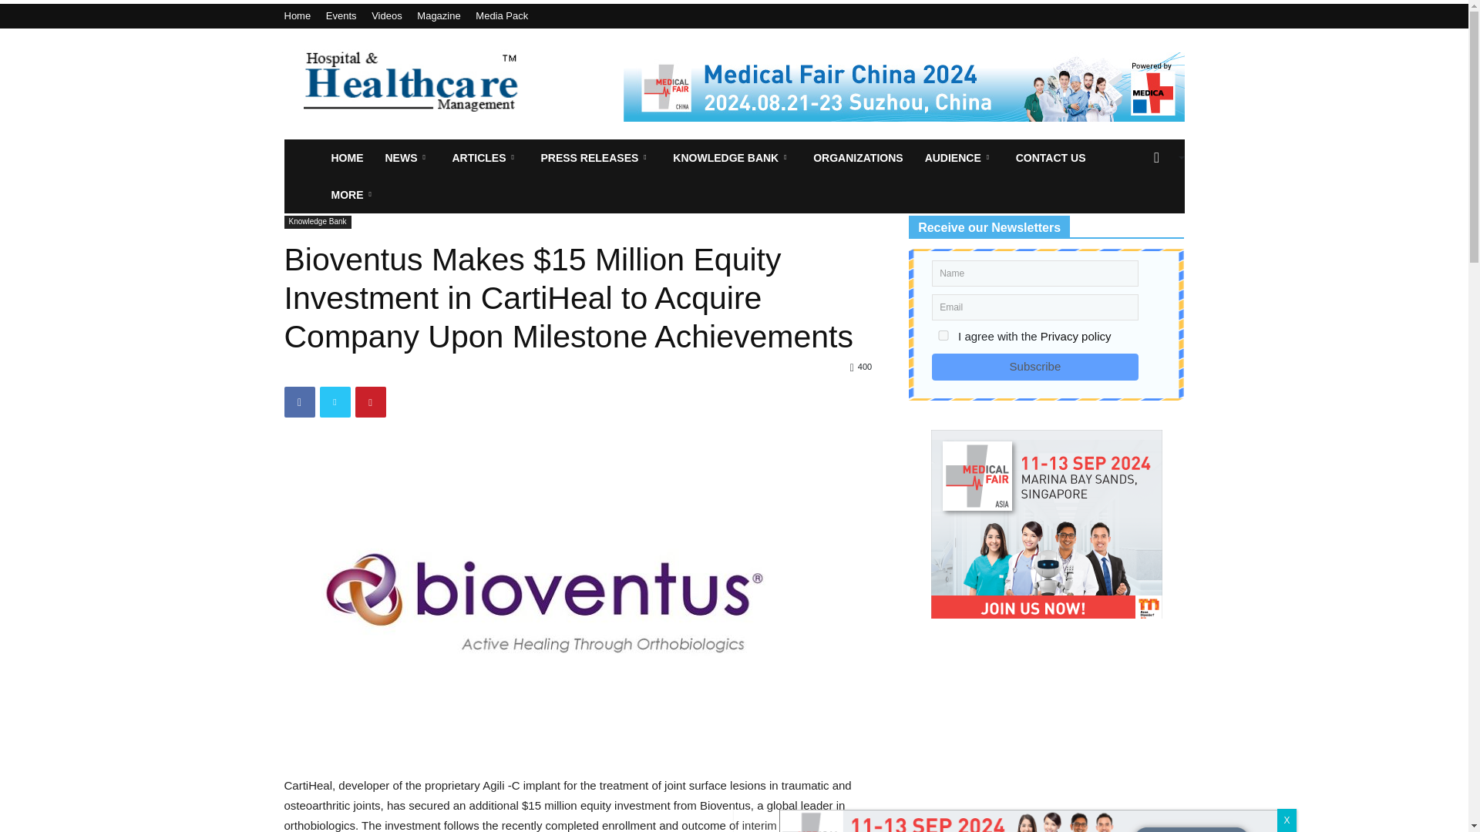 The height and width of the screenshot is (832, 1480). Describe the element at coordinates (407, 157) in the screenshot. I see `NEWS` at that location.